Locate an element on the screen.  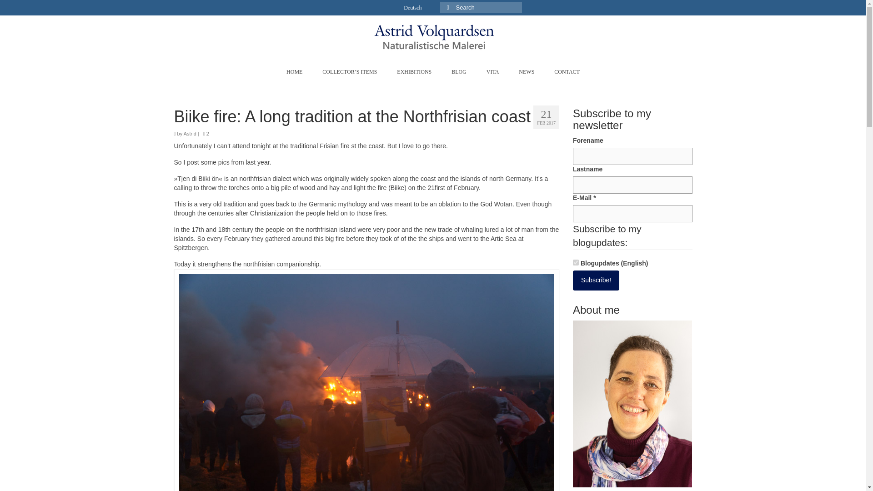
Deutsch is located at coordinates (412, 7).